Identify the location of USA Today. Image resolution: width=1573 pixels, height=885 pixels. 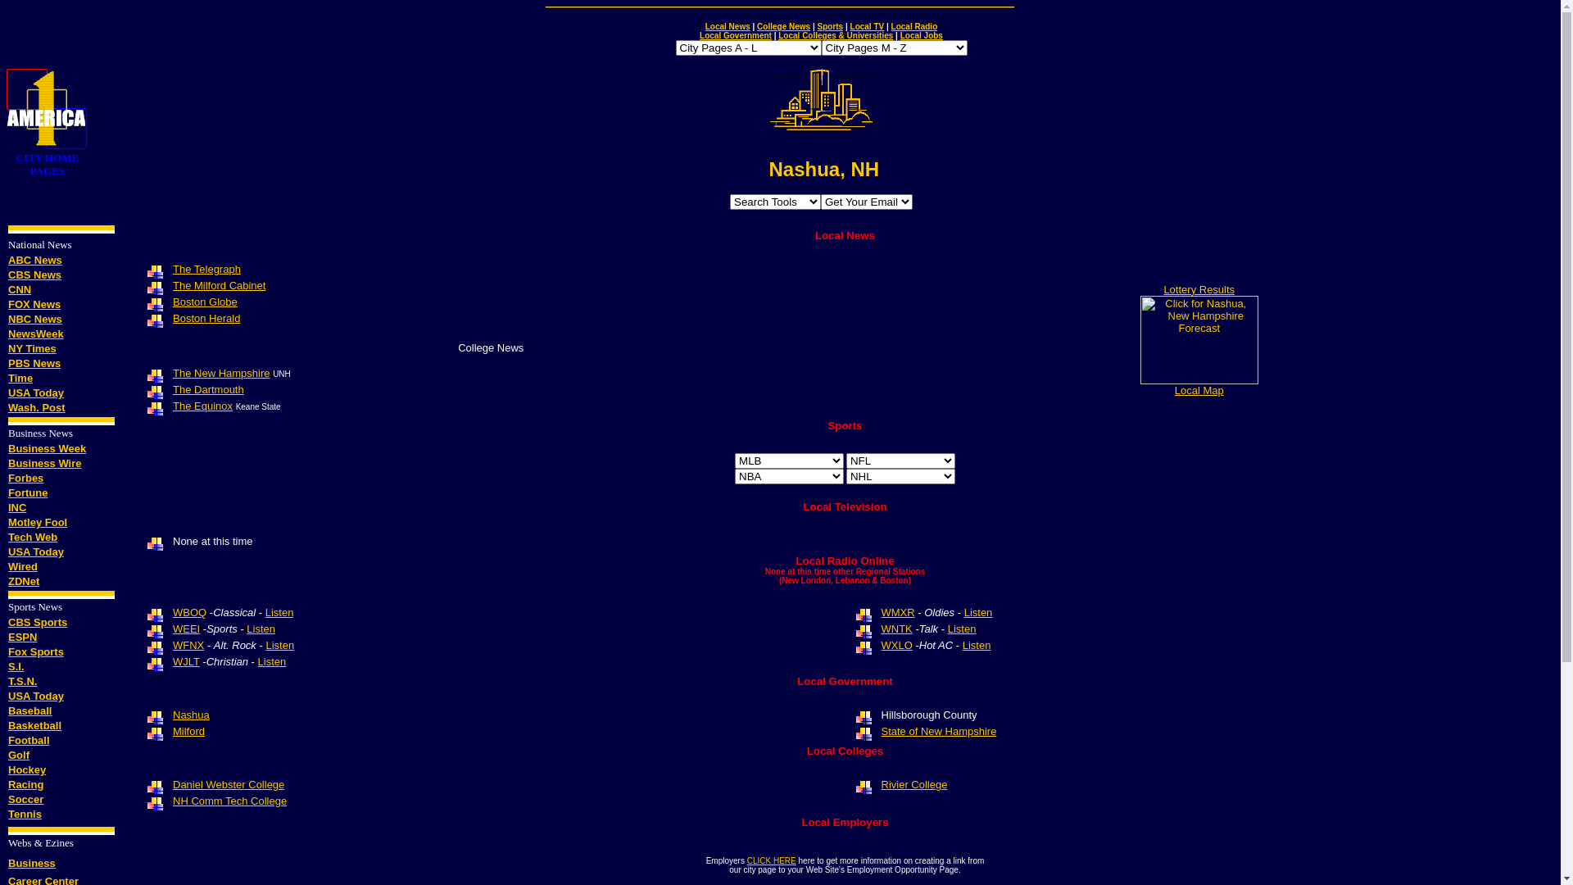
(36, 695).